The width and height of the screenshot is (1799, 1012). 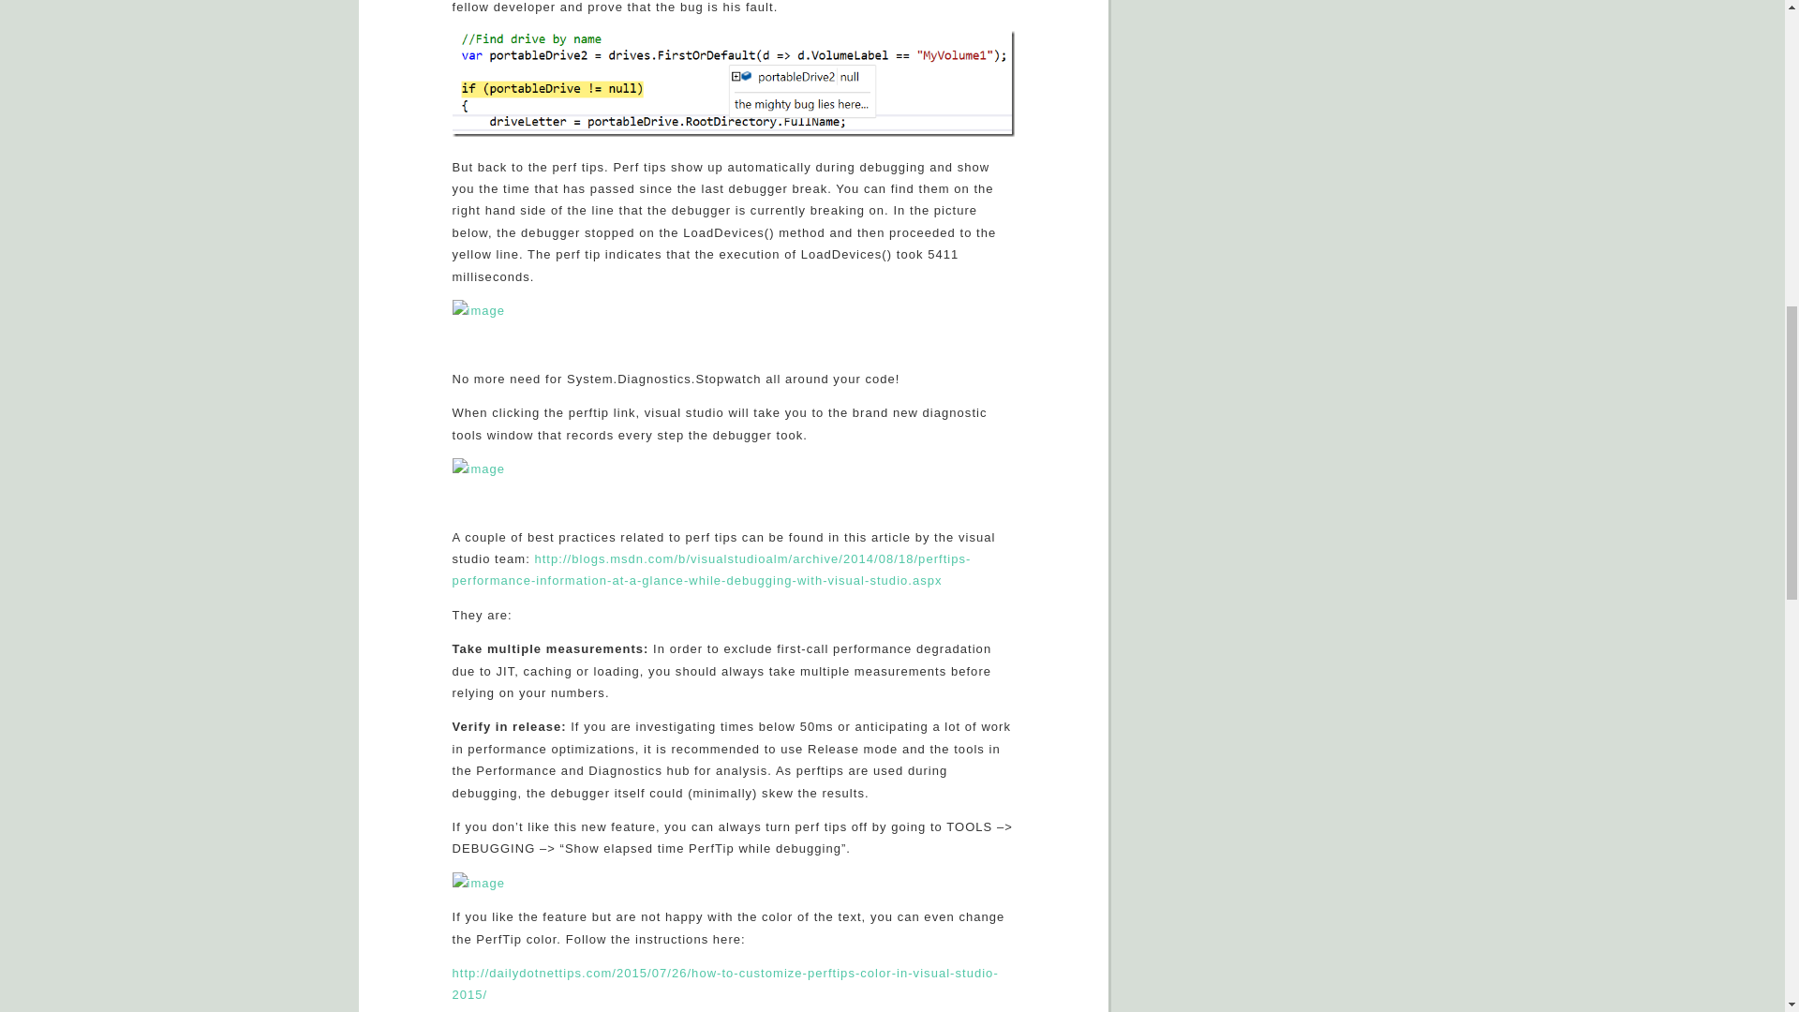 What do you see at coordinates (478, 469) in the screenshot?
I see `image` at bounding box center [478, 469].